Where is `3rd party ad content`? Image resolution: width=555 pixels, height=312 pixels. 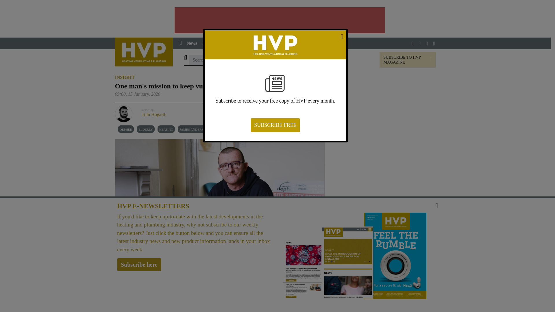 3rd party ad content is located at coordinates (382, 116).